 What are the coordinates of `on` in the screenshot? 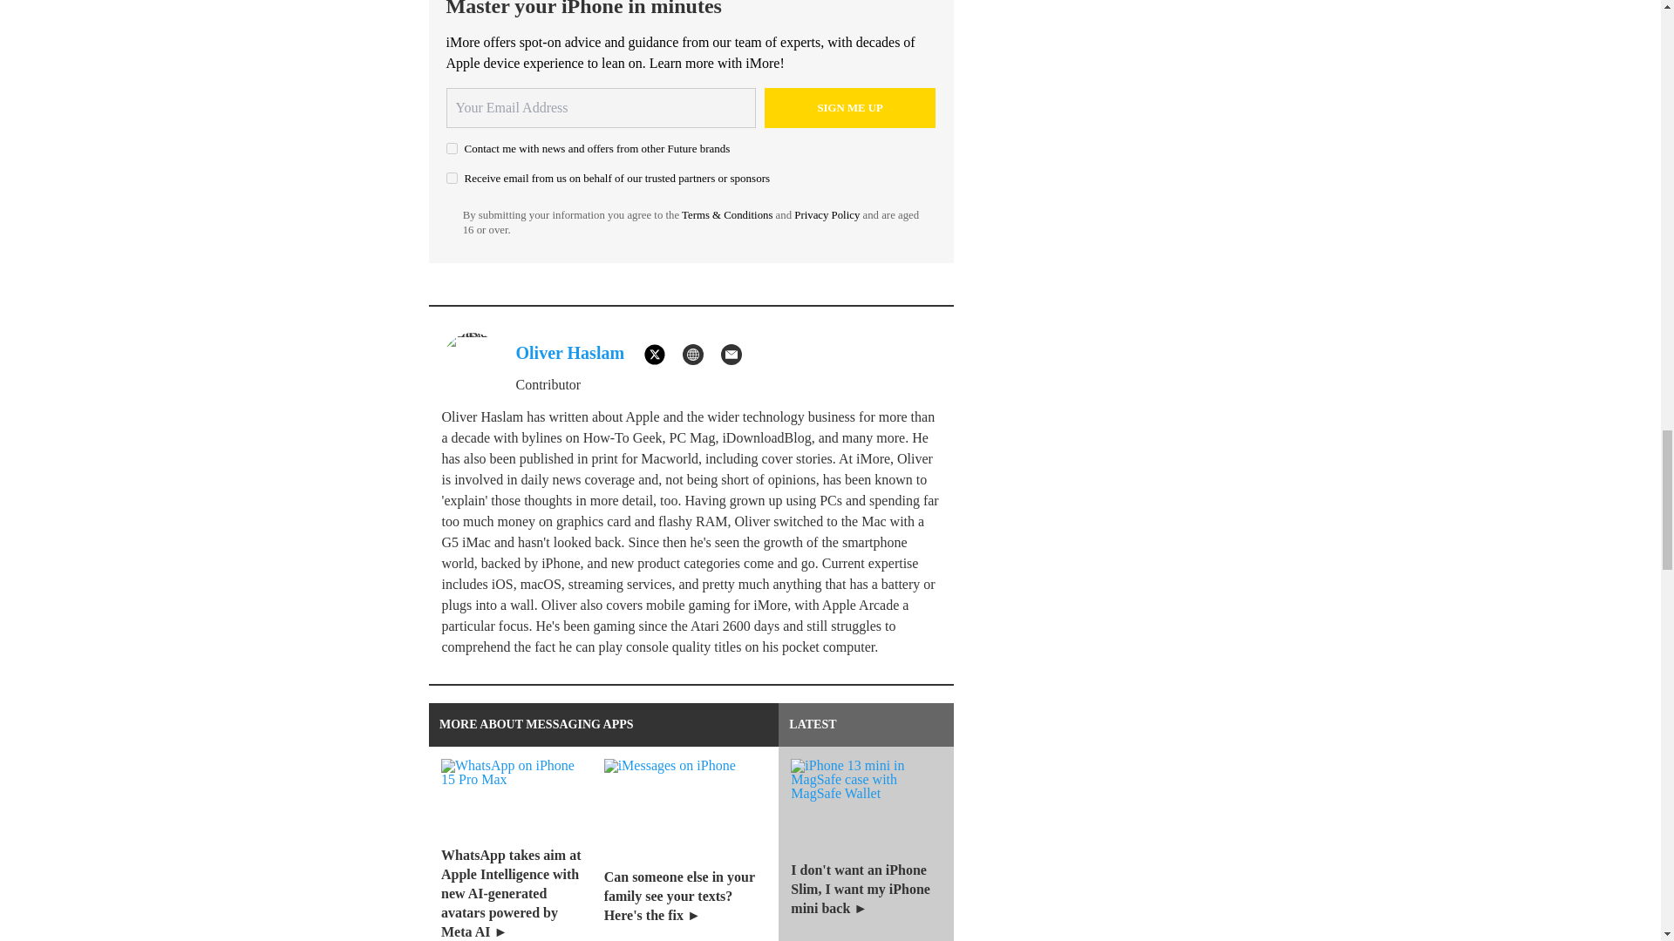 It's located at (452, 148).